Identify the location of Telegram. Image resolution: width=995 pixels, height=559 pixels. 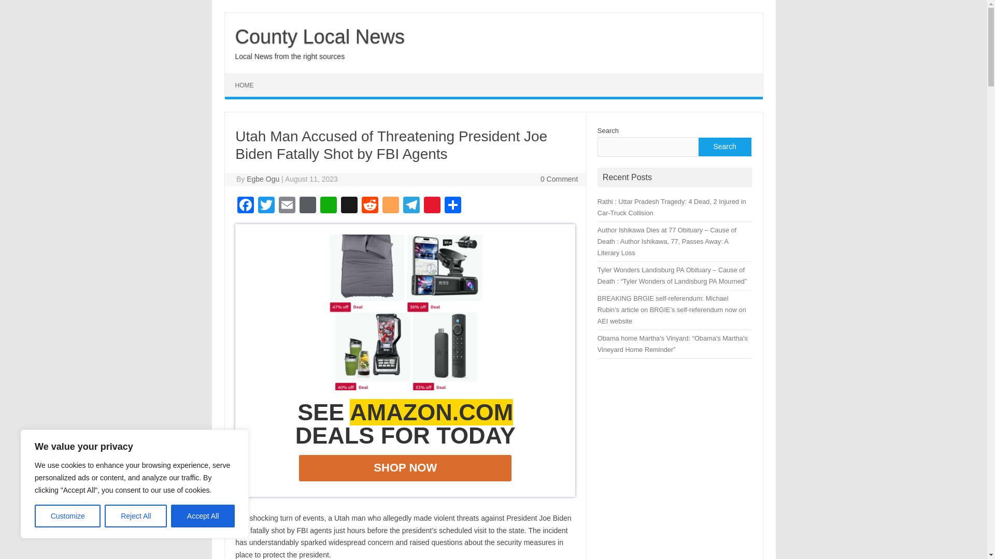
(411, 206).